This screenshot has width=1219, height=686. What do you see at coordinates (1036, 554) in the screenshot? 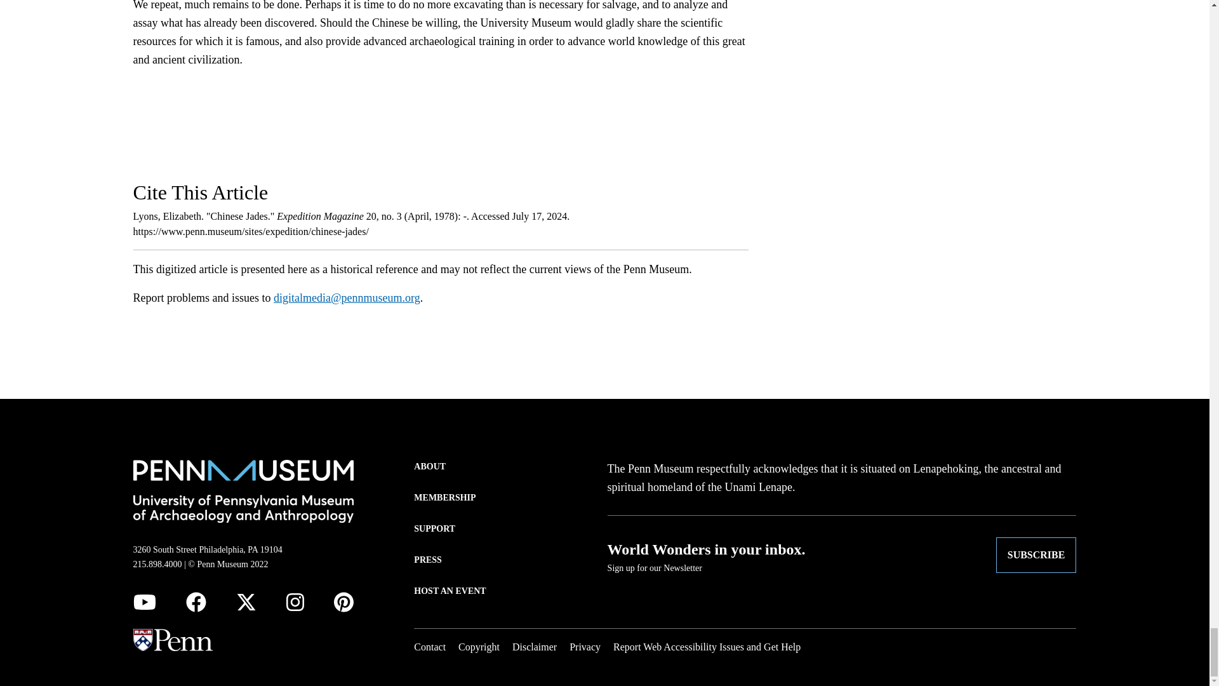
I see `SUBSCRIBE` at bounding box center [1036, 554].